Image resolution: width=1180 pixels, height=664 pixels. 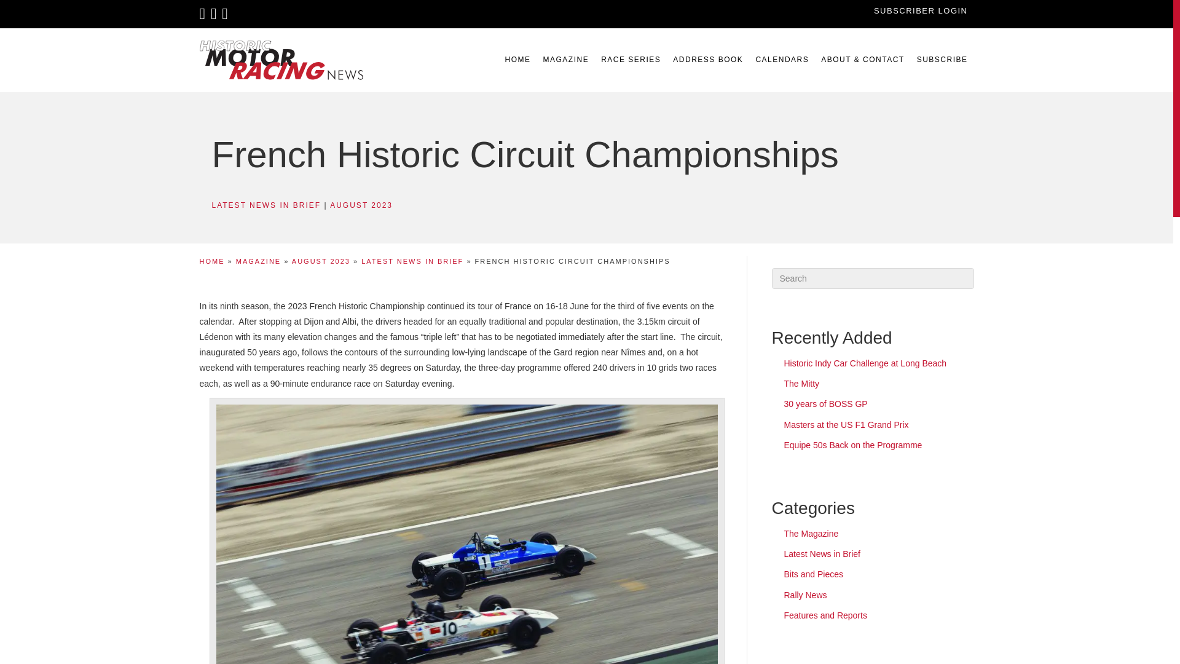 I want to click on Bits and Pieces, so click(x=814, y=574).